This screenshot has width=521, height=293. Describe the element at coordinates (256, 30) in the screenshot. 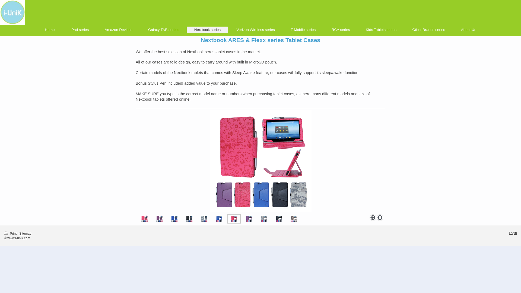

I see `Verizon Wireless series` at that location.